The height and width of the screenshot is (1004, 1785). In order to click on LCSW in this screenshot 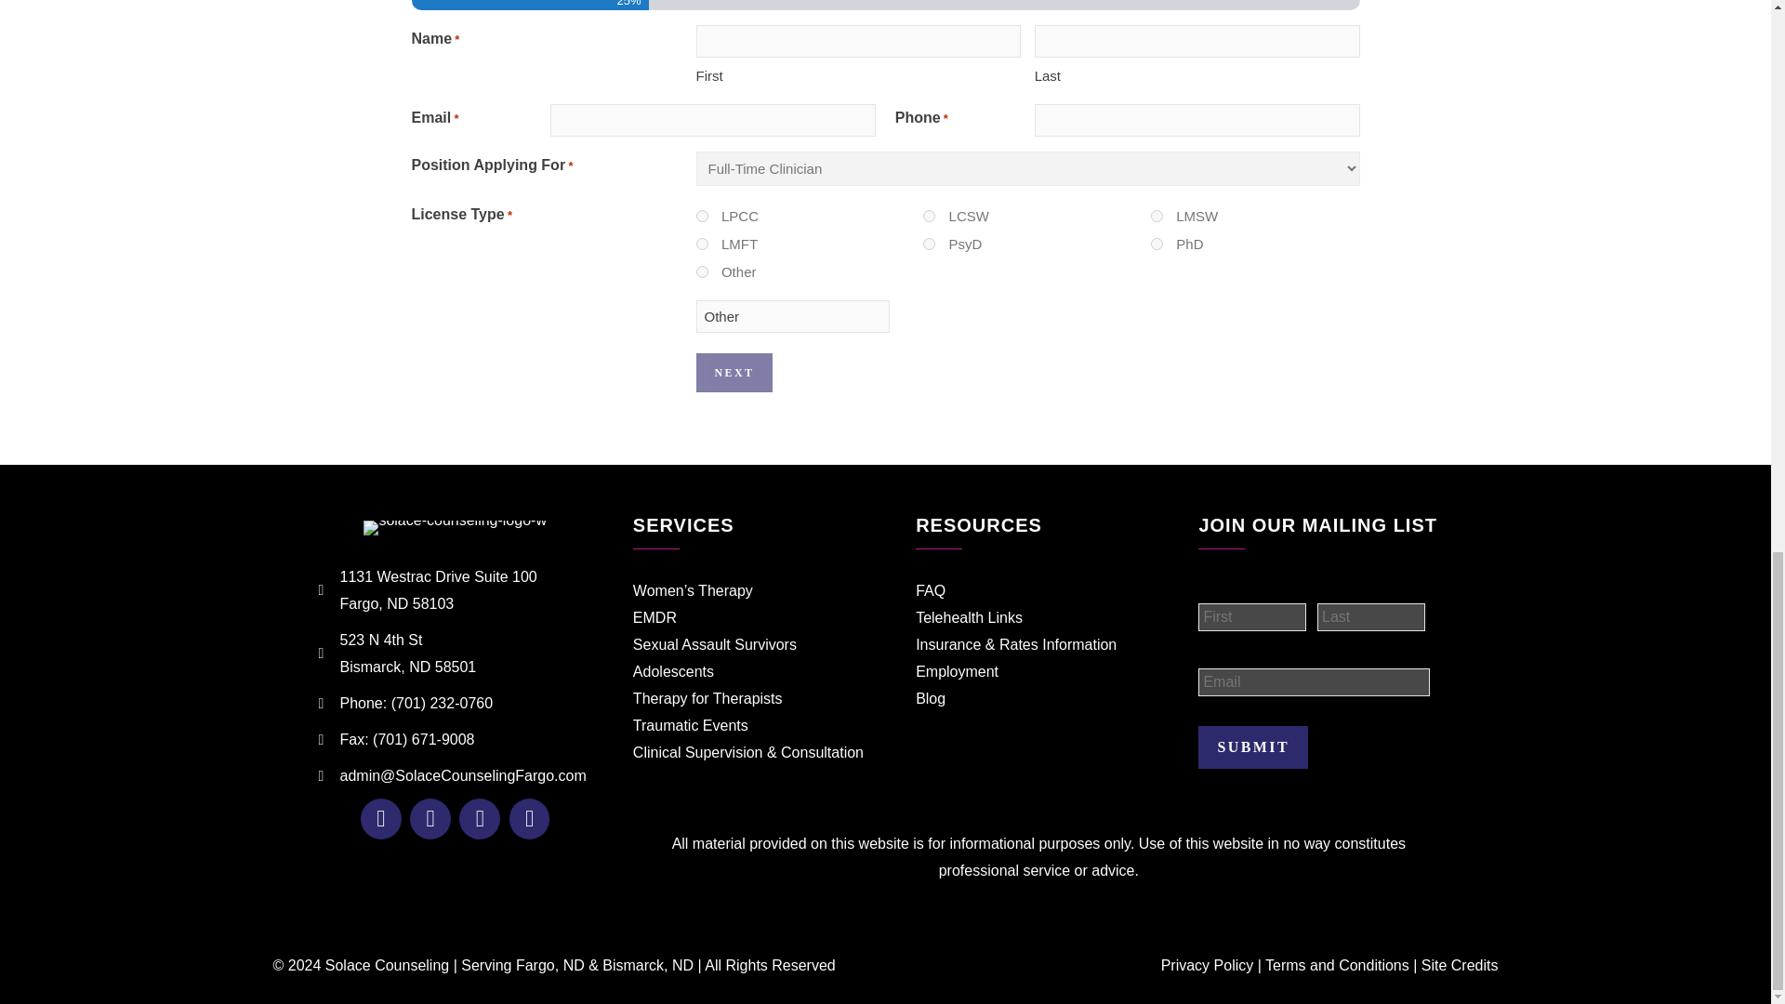, I will do `click(929, 216)`.